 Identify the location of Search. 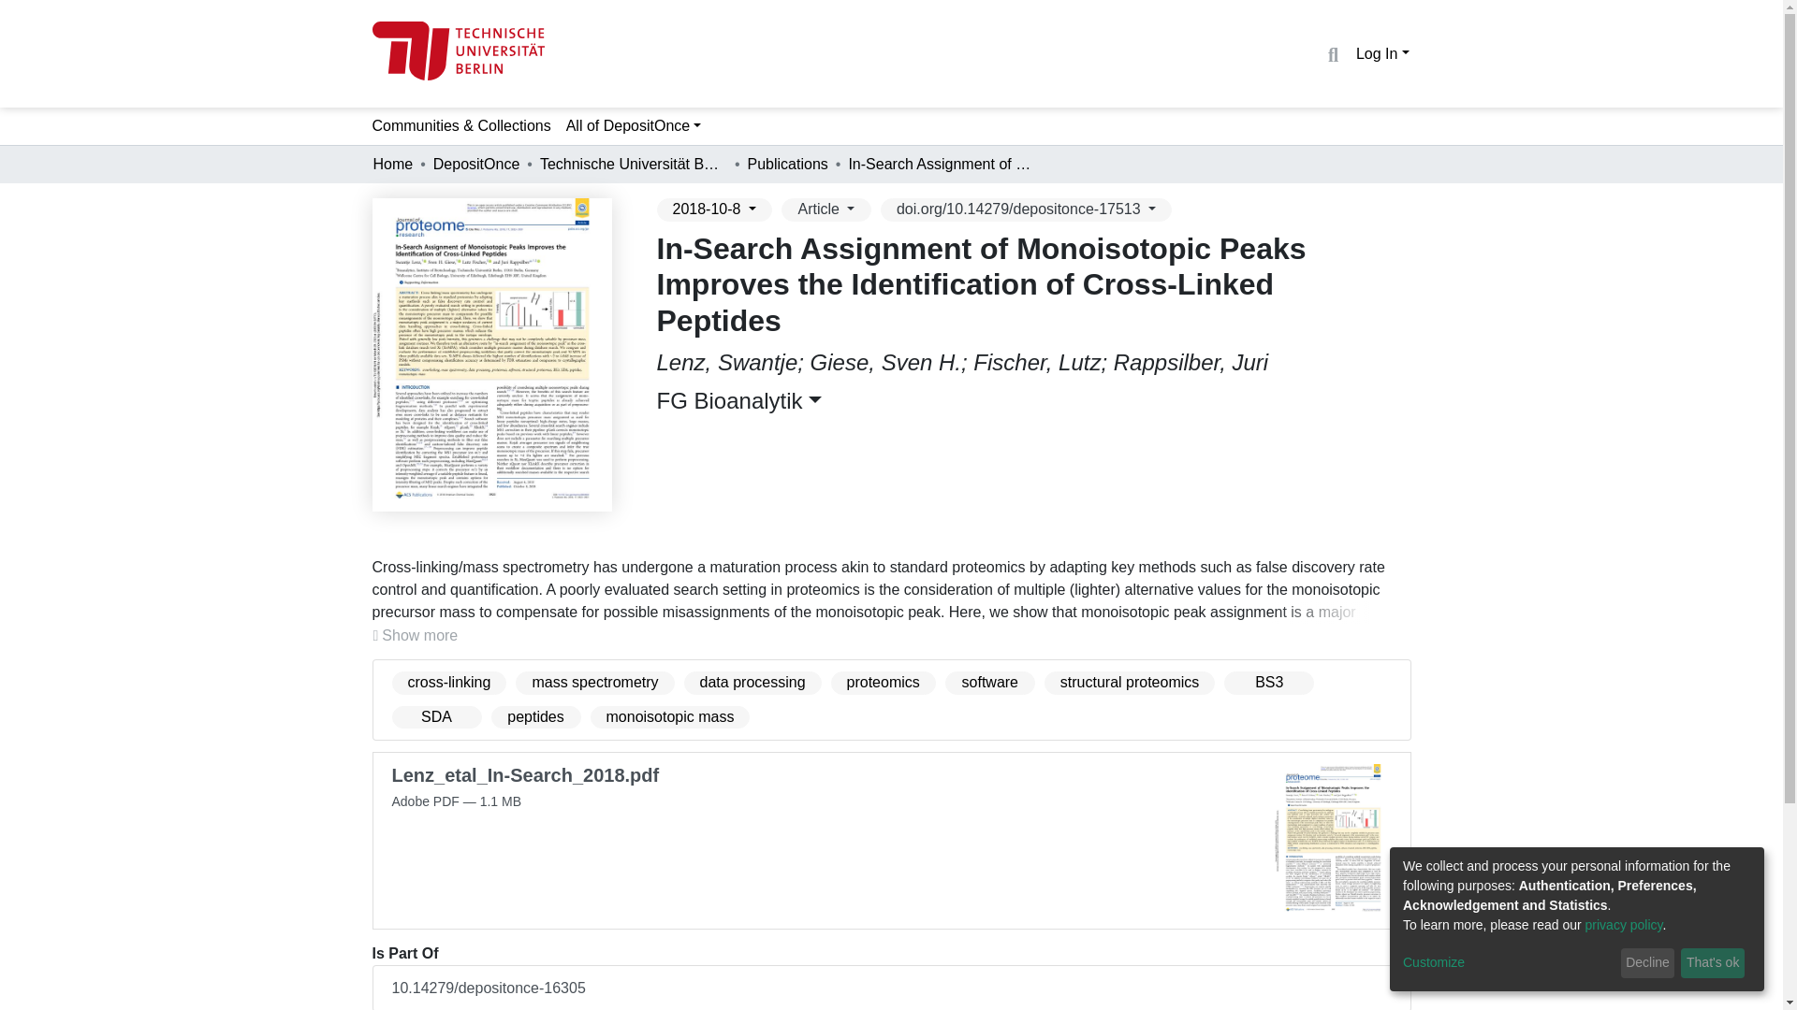
(1333, 55).